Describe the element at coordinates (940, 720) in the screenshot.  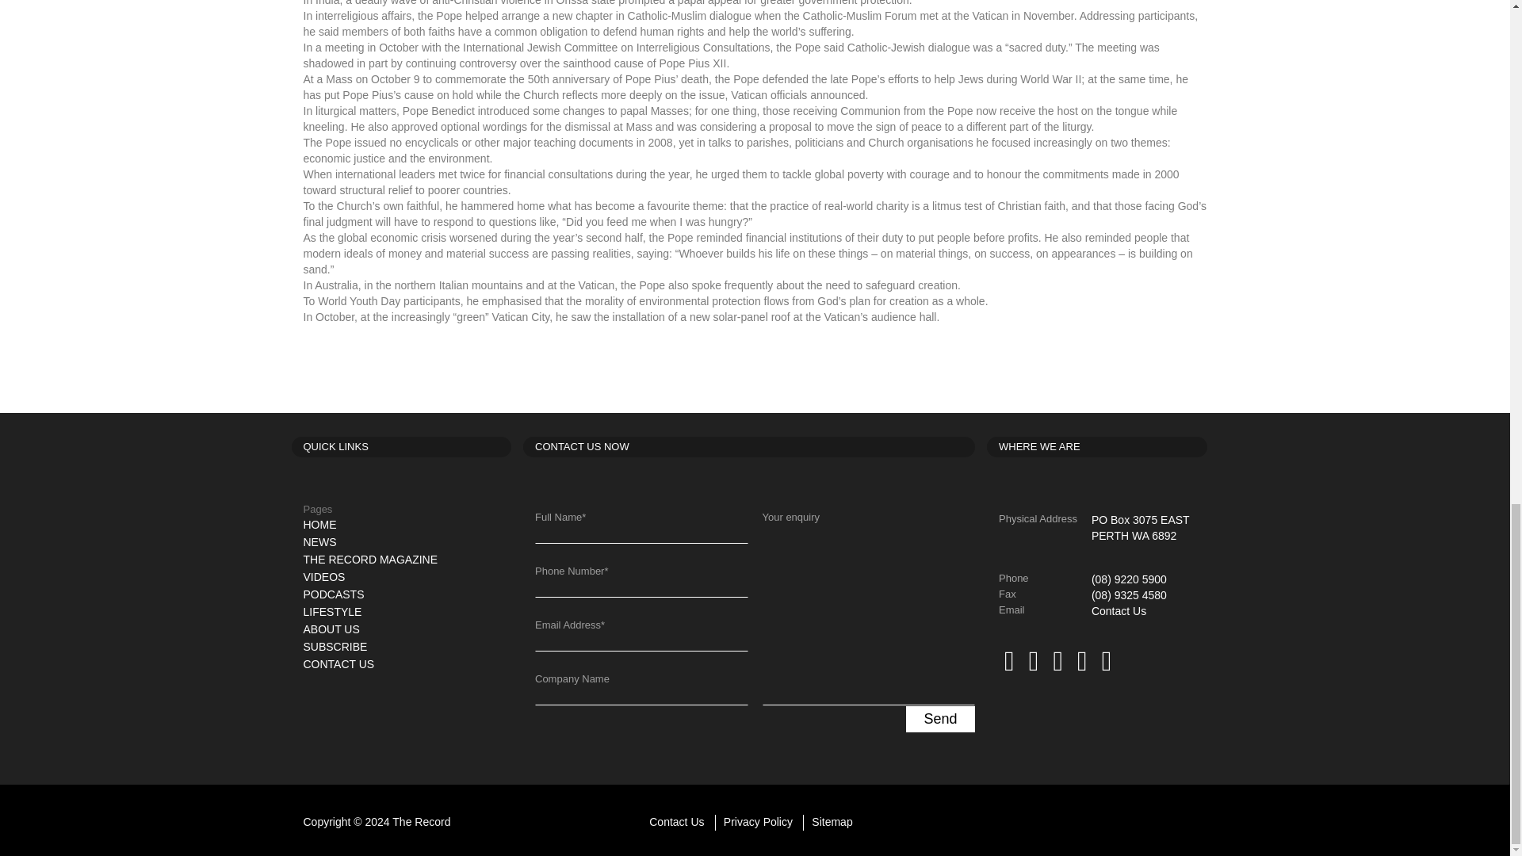
I see `Send` at that location.